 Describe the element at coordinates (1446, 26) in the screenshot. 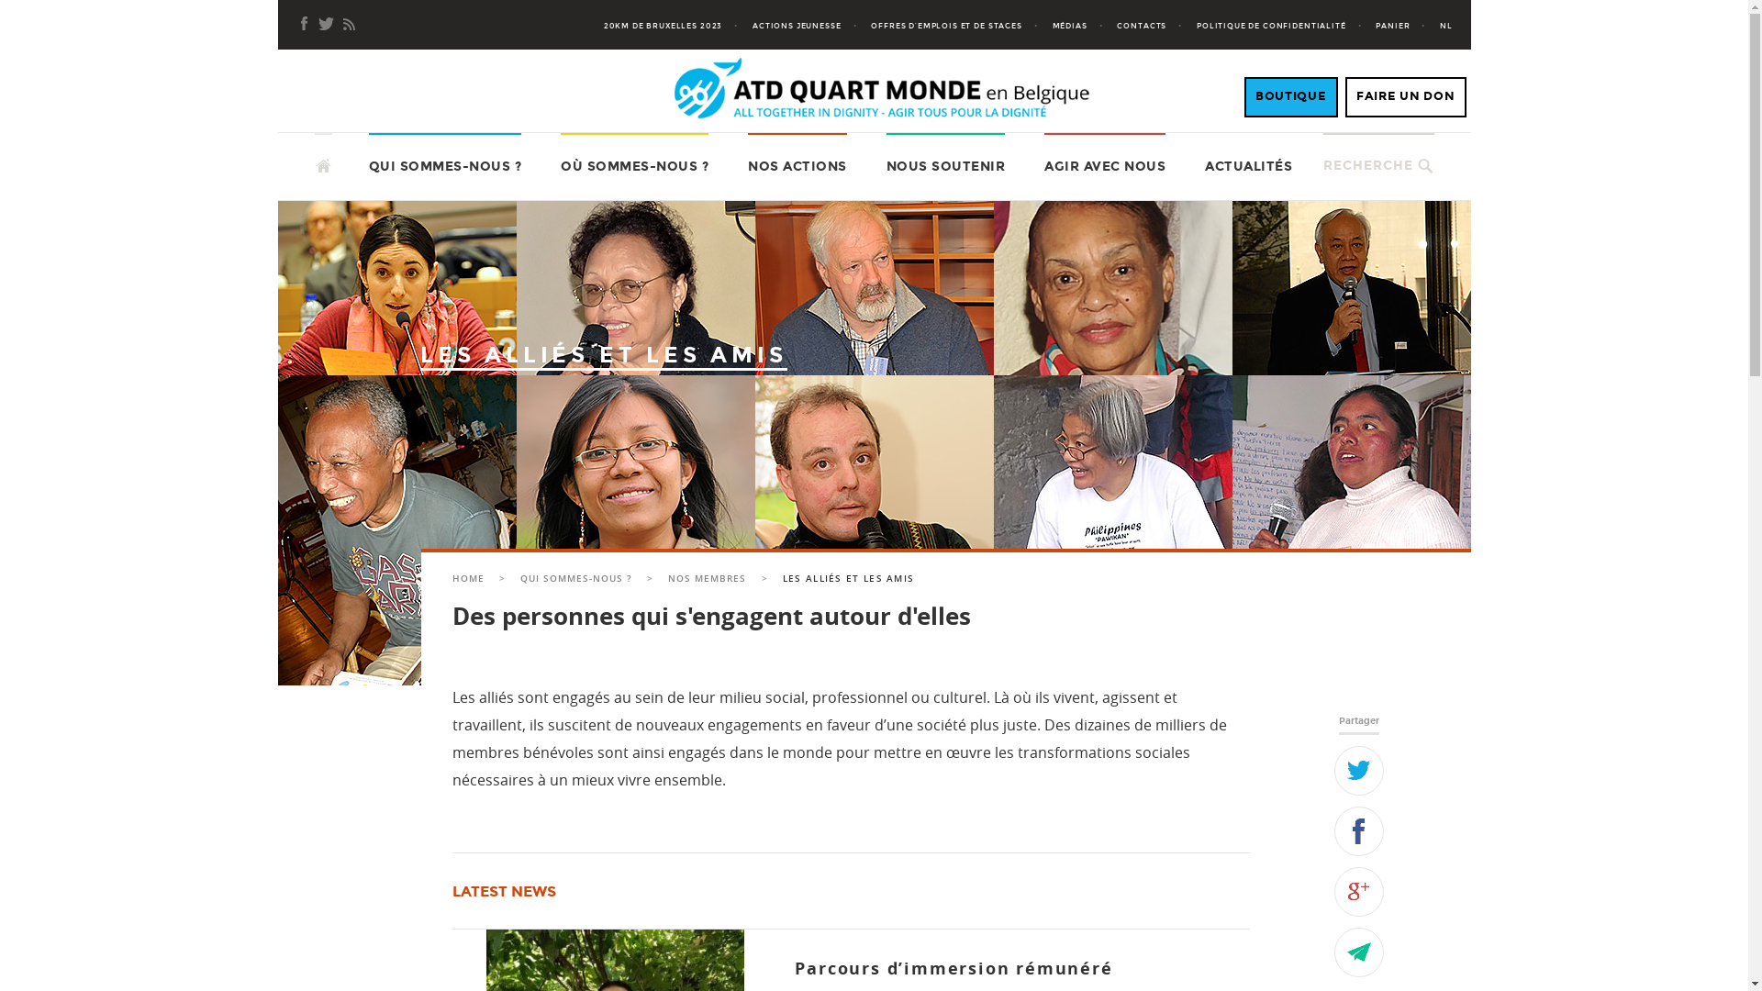

I see `NL` at that location.